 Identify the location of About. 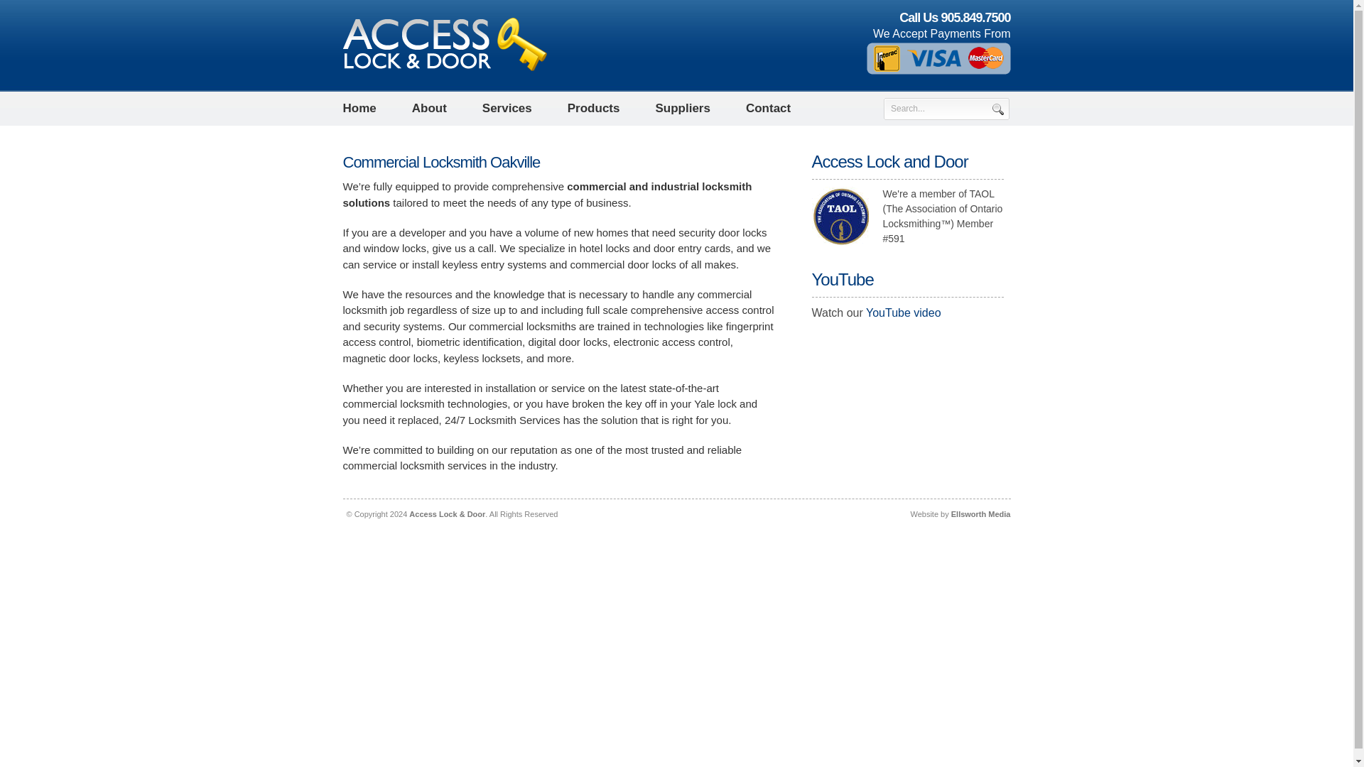
(429, 108).